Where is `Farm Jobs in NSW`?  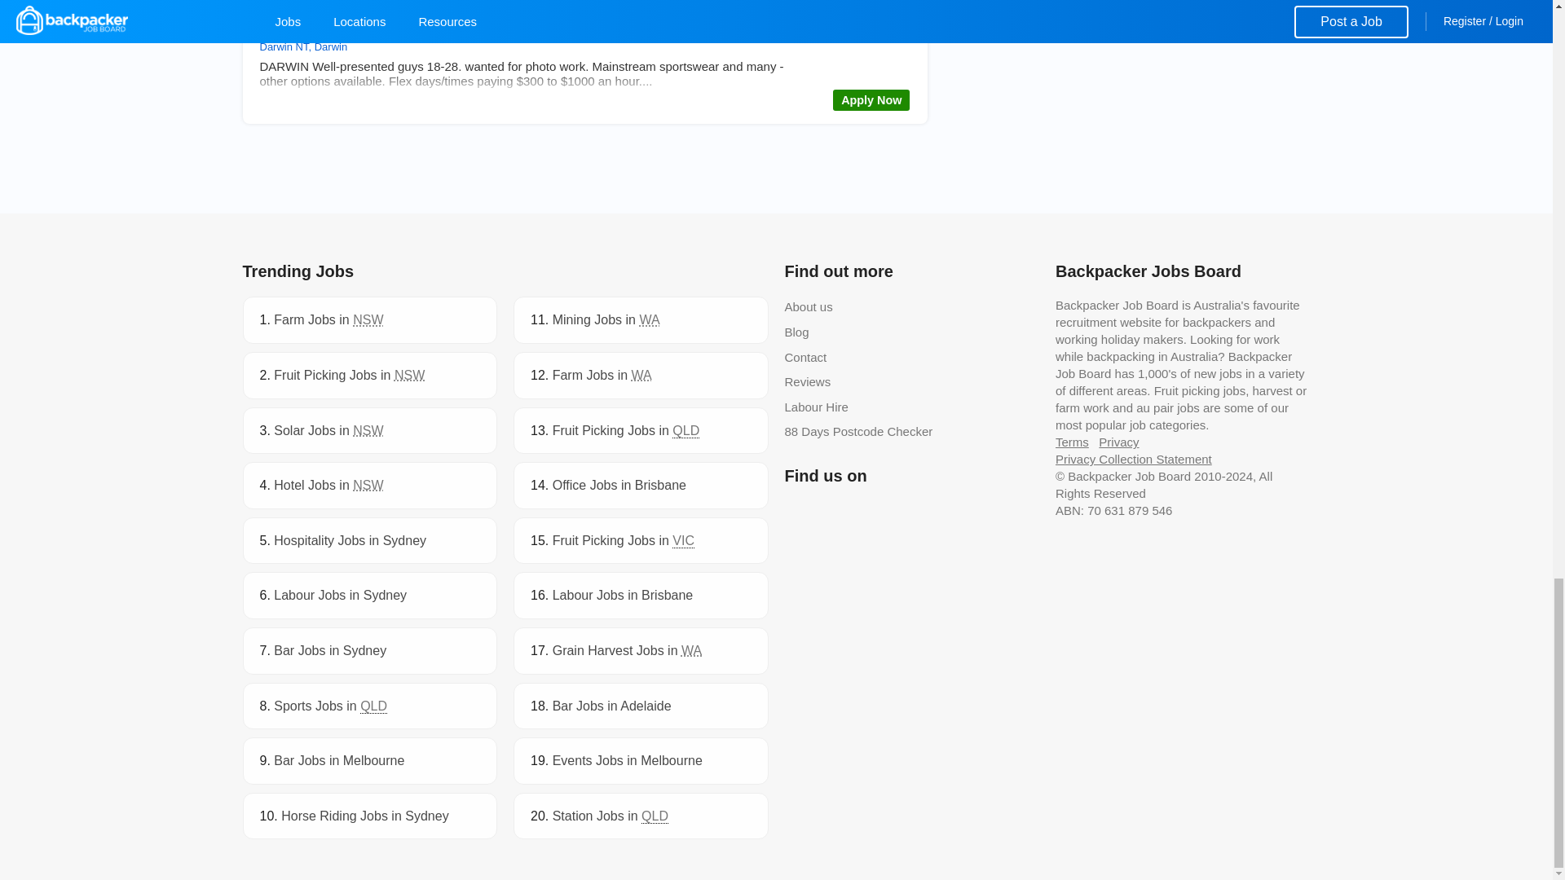
Farm Jobs in NSW is located at coordinates (328, 319).